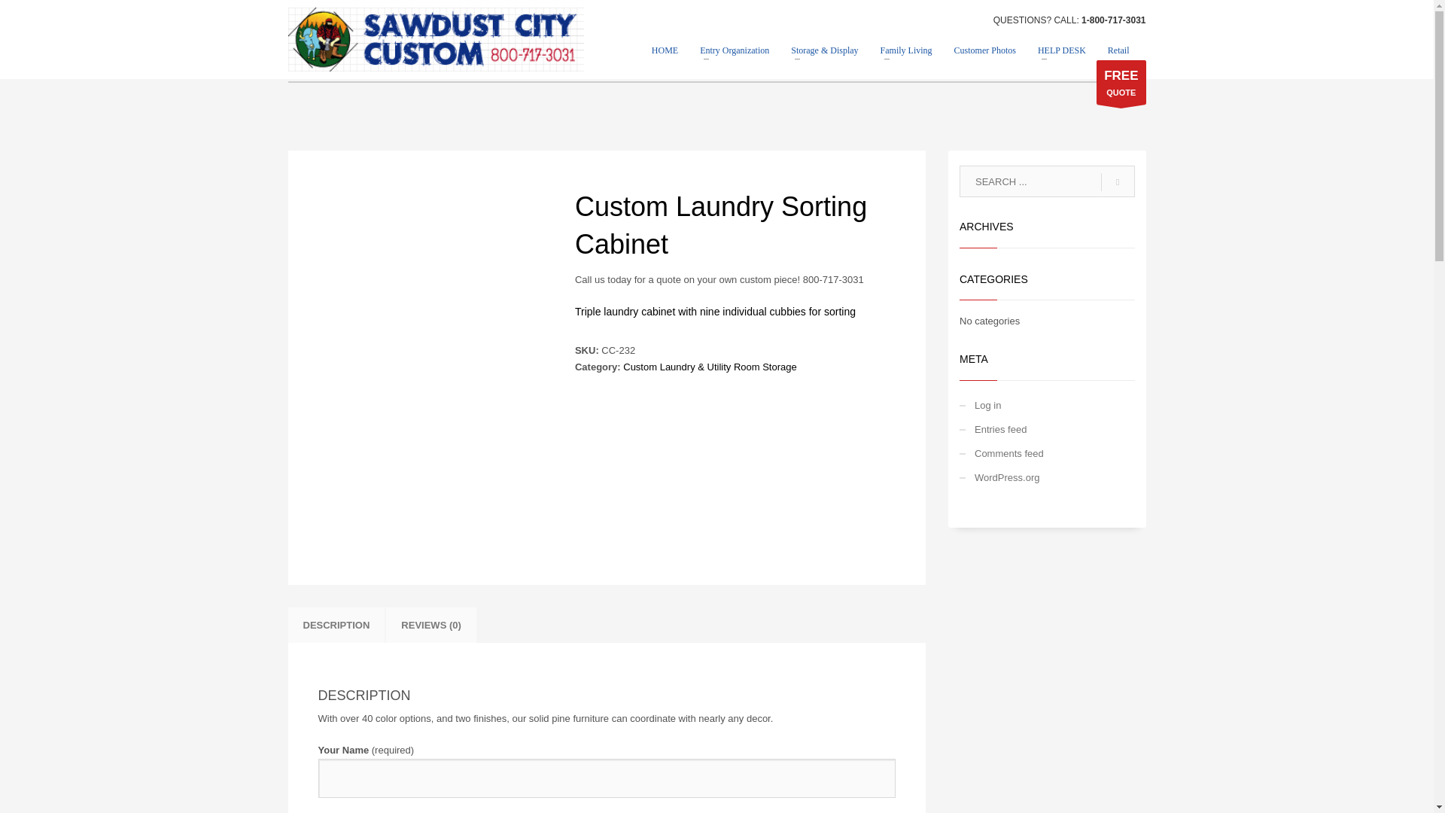 Image resolution: width=1445 pixels, height=813 pixels. Describe the element at coordinates (1113, 20) in the screenshot. I see `1-800-717-3031` at that location.